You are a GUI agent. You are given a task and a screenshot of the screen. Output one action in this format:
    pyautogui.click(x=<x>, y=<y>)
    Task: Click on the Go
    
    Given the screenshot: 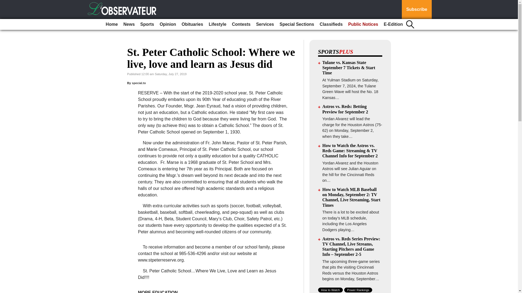 What is the action you would take?
    pyautogui.click(x=5, y=3)
    